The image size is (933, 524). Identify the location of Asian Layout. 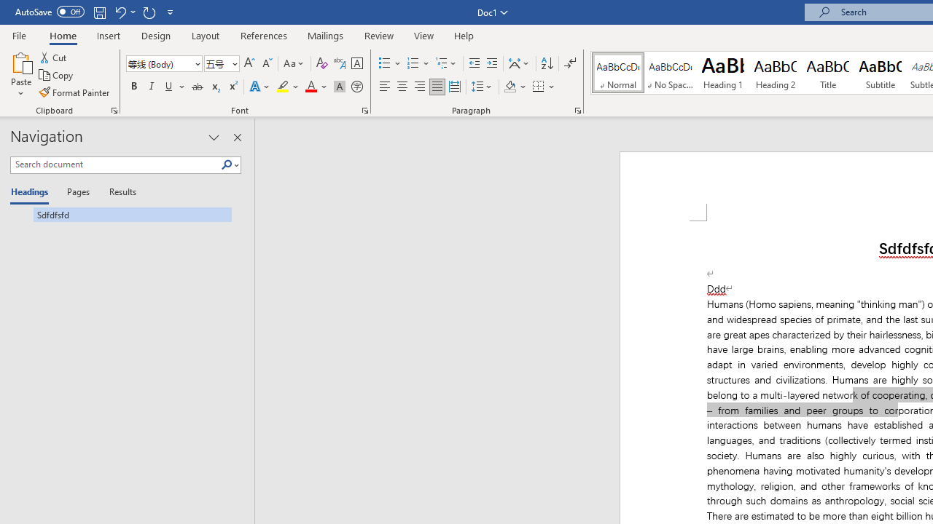
(519, 64).